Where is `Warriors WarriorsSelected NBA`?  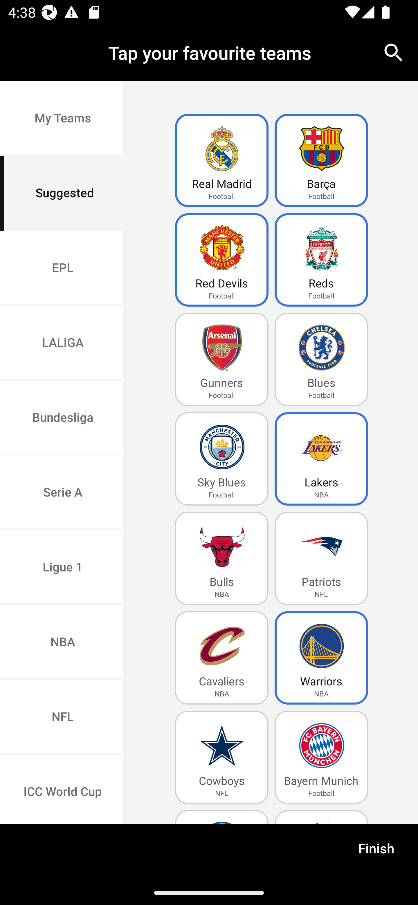 Warriors WarriorsSelected NBA is located at coordinates (321, 658).